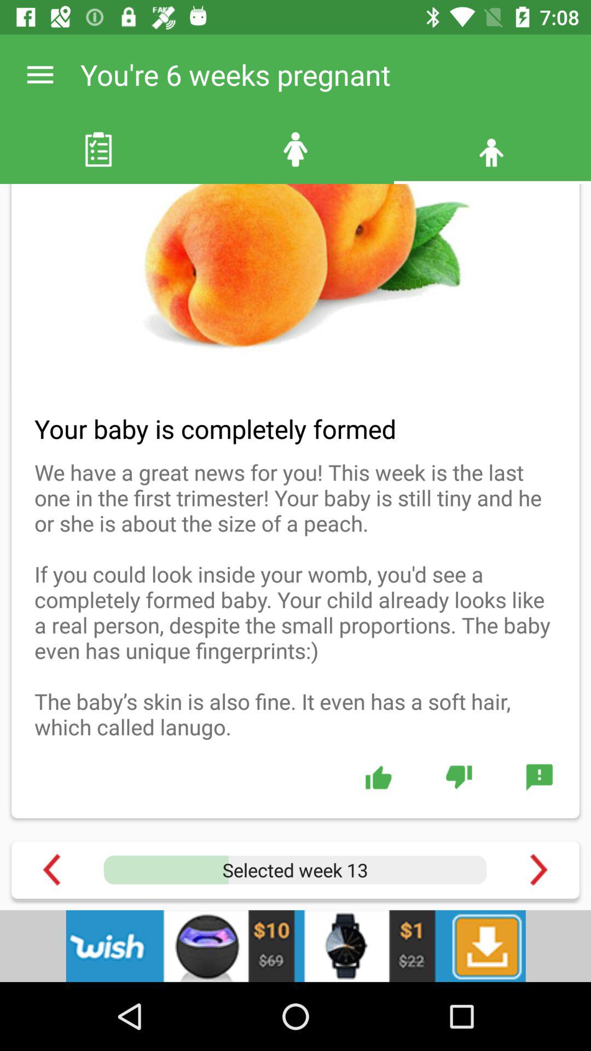 The height and width of the screenshot is (1051, 591). What do you see at coordinates (538, 869) in the screenshot?
I see `menu paga` at bounding box center [538, 869].